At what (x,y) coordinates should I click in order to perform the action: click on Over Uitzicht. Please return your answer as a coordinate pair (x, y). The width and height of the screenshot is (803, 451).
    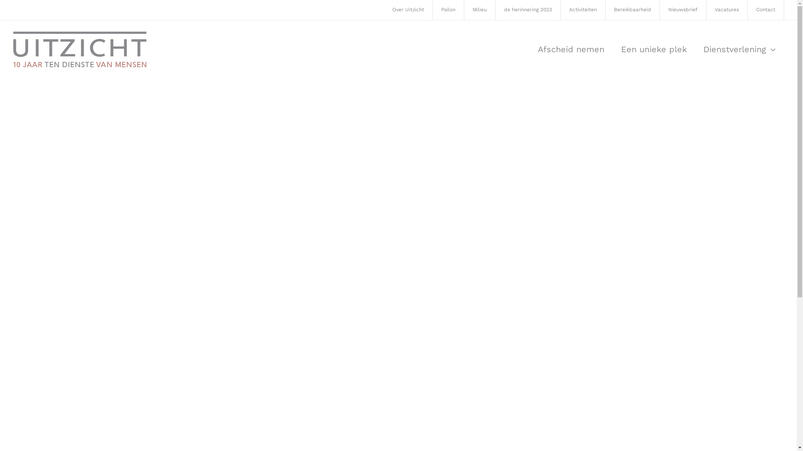
    Looking at the image, I should click on (408, 10).